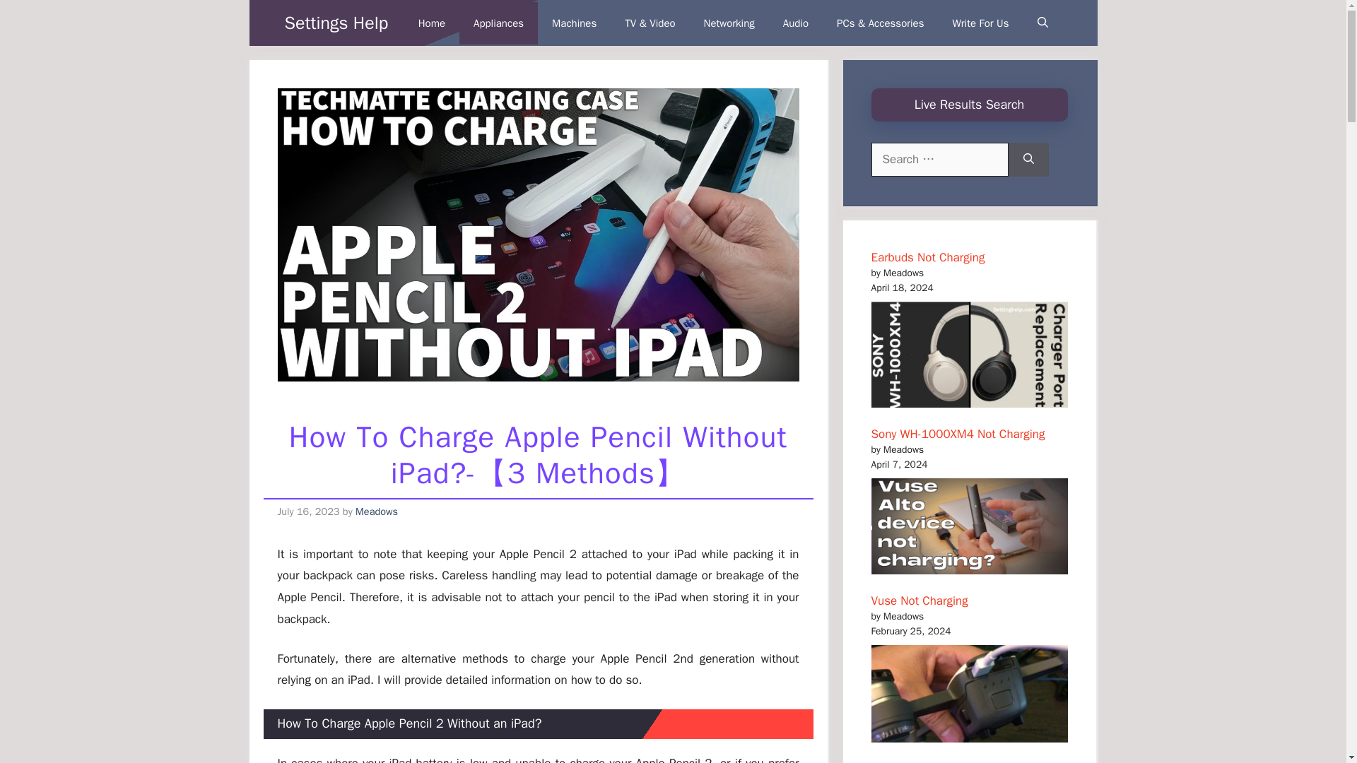 The height and width of the screenshot is (763, 1357). What do you see at coordinates (729, 23) in the screenshot?
I see `Networking` at bounding box center [729, 23].